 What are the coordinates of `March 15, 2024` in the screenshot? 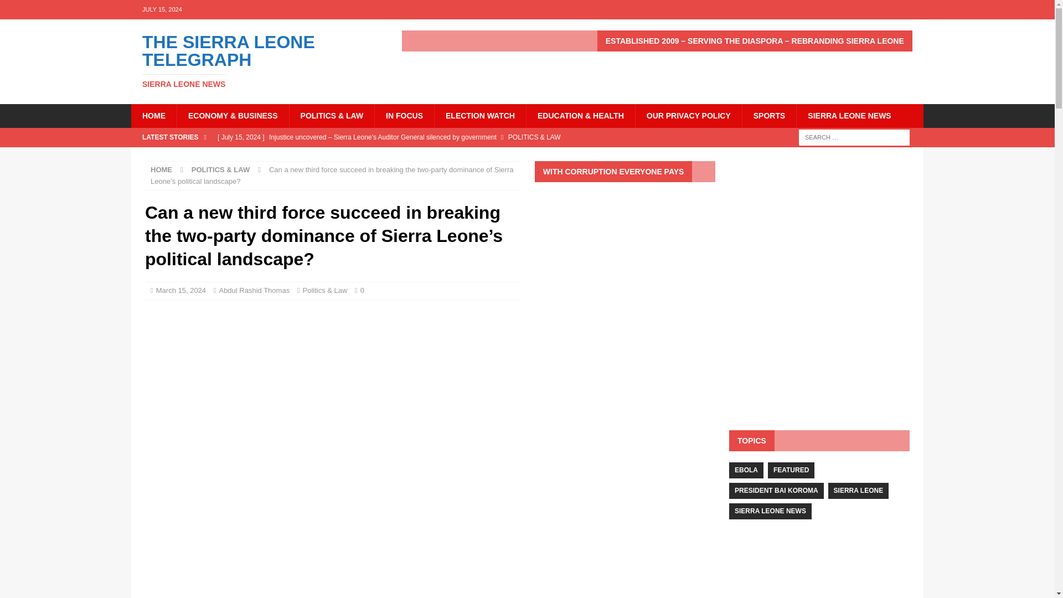 It's located at (257, 61).